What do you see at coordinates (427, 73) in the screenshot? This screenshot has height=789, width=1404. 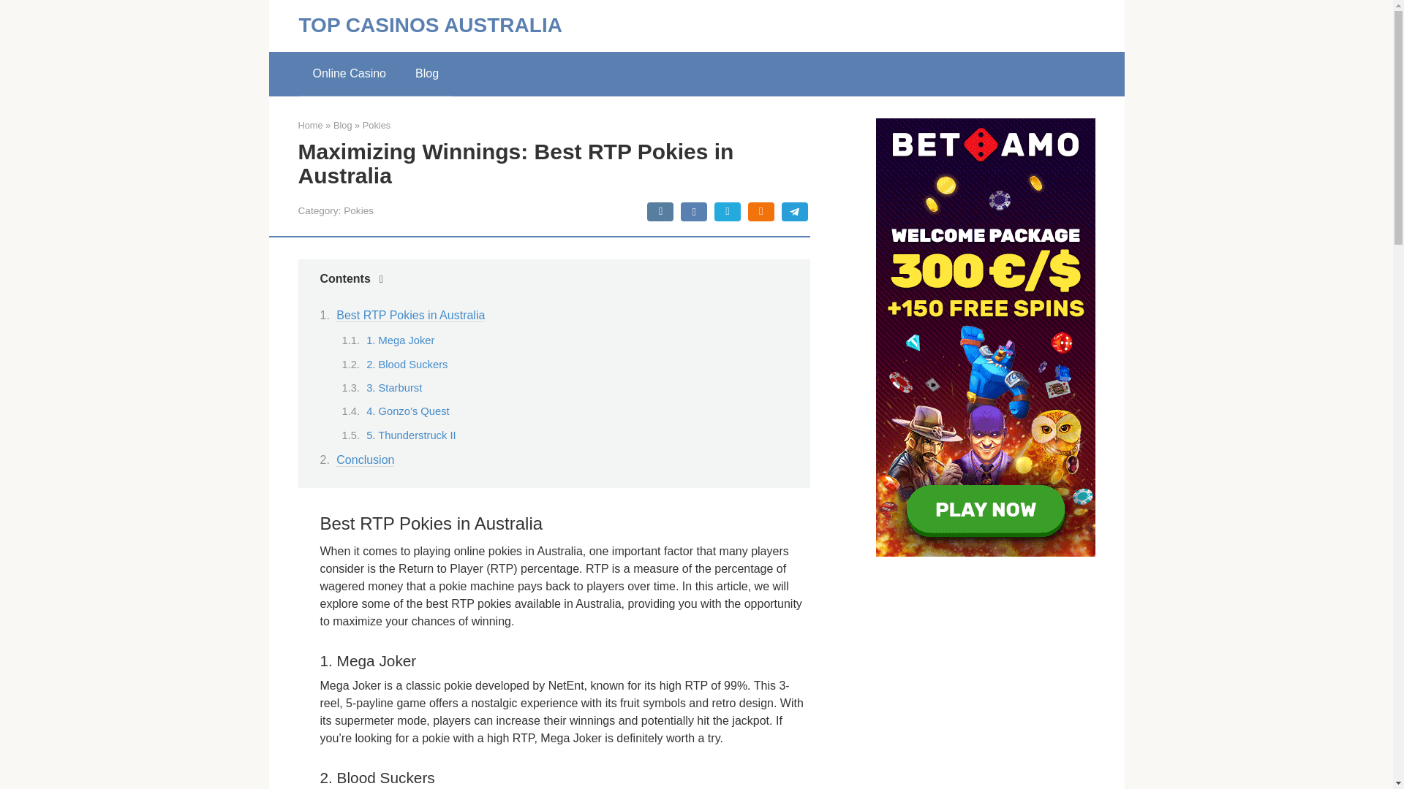 I see `Blog` at bounding box center [427, 73].